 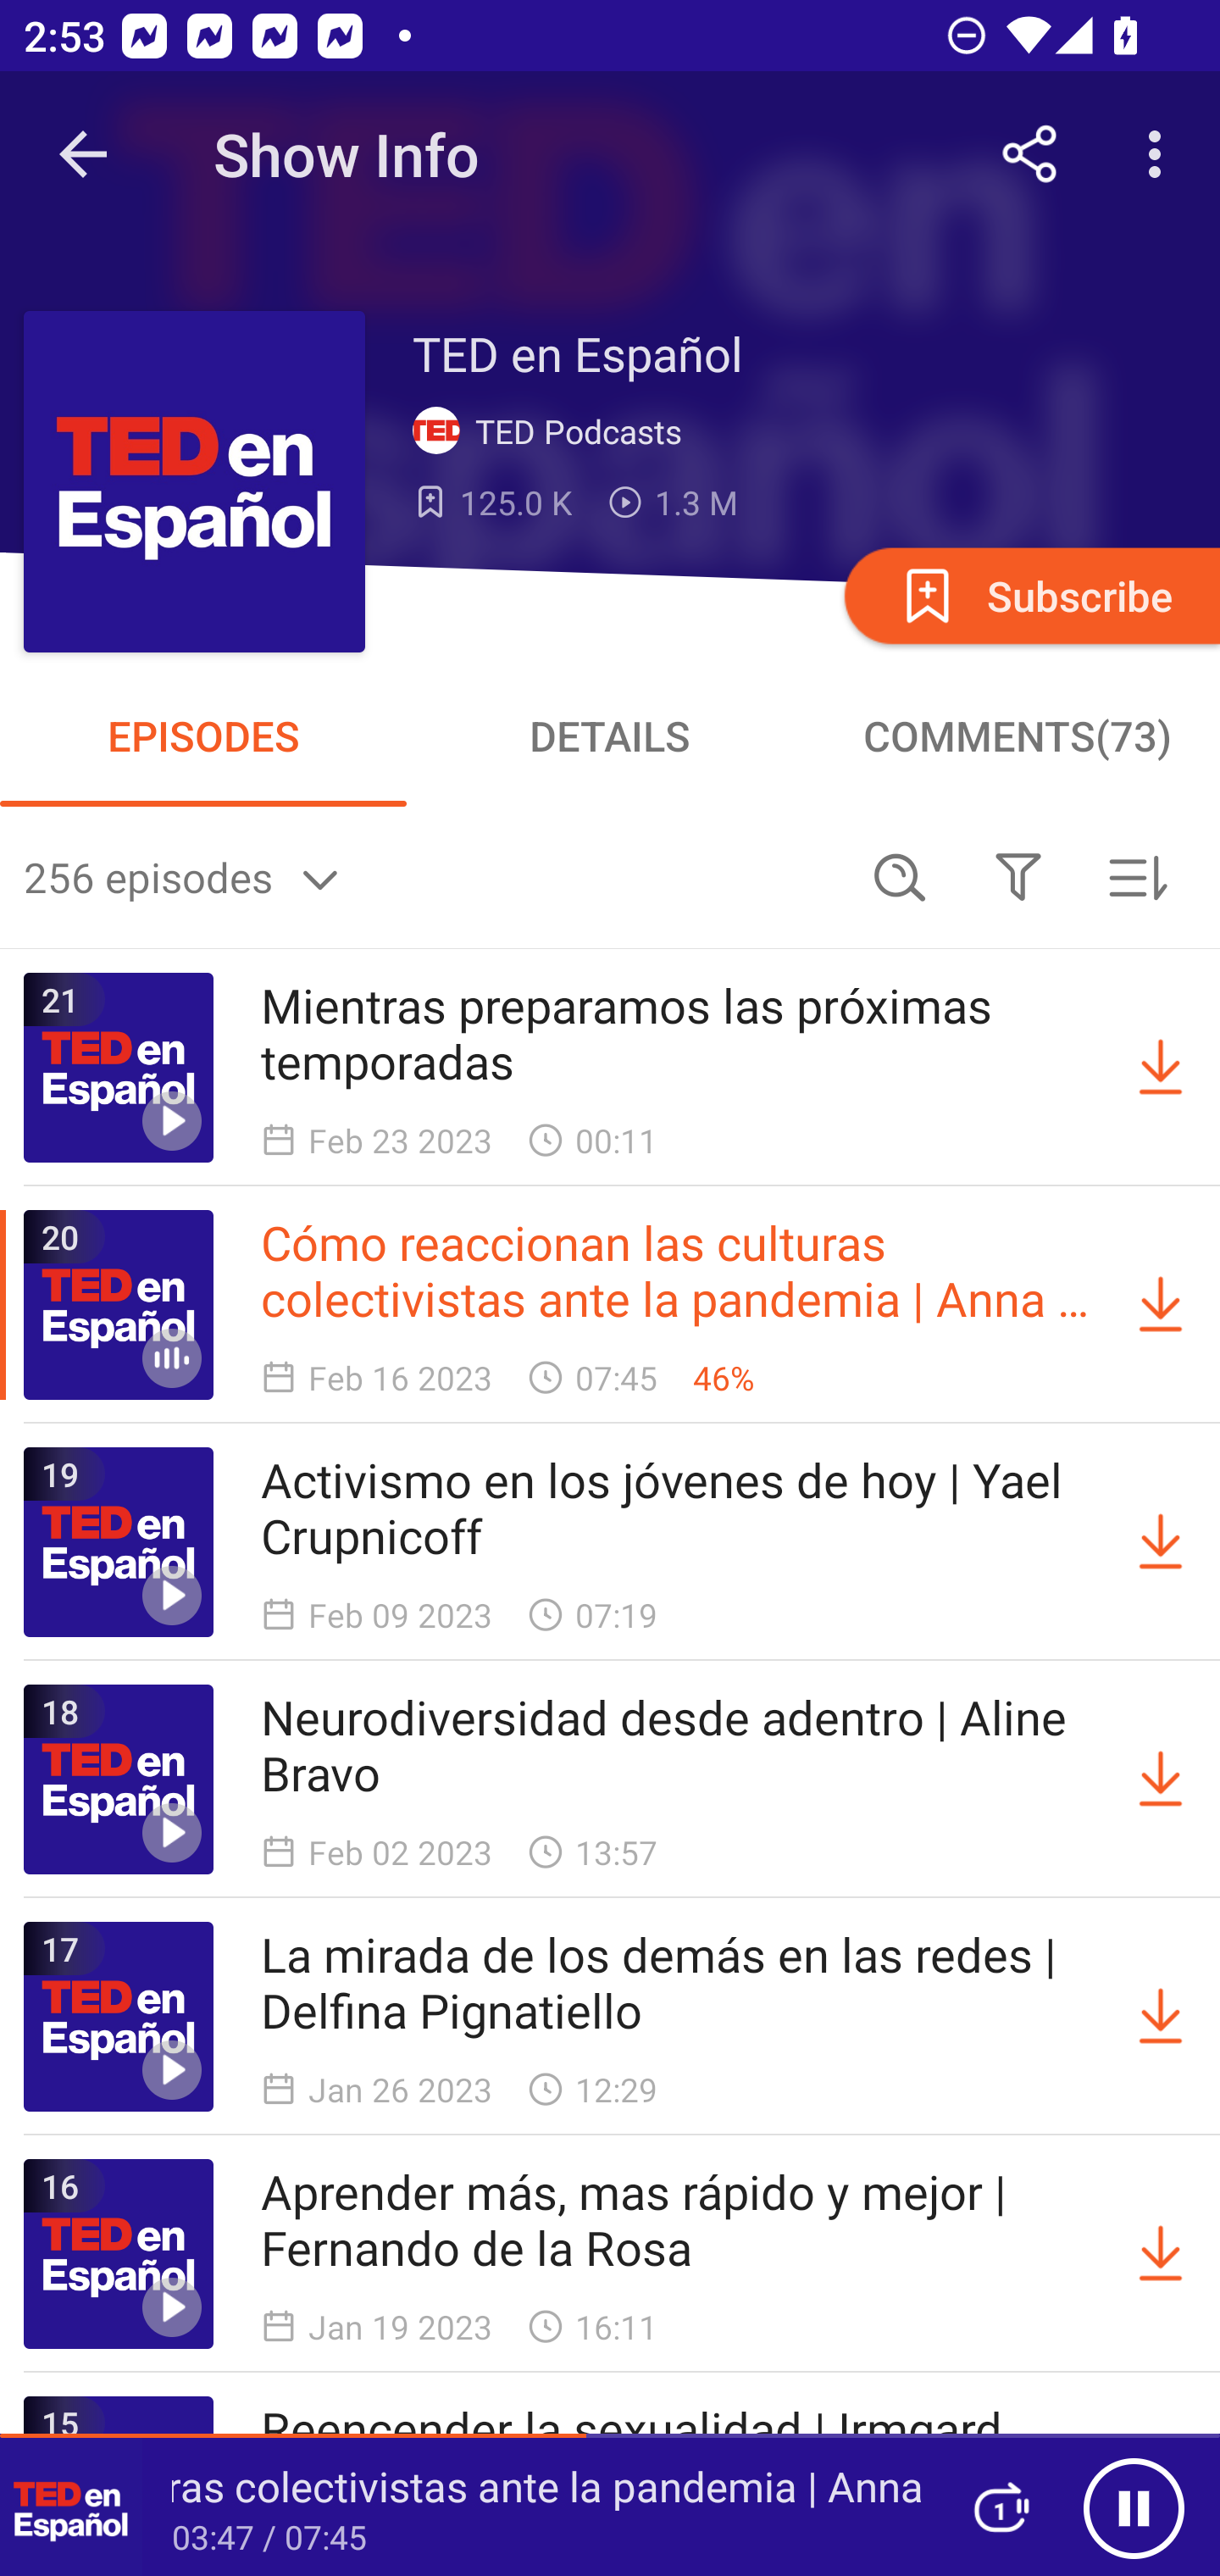 What do you see at coordinates (610, 736) in the screenshot?
I see `DETAILS` at bounding box center [610, 736].